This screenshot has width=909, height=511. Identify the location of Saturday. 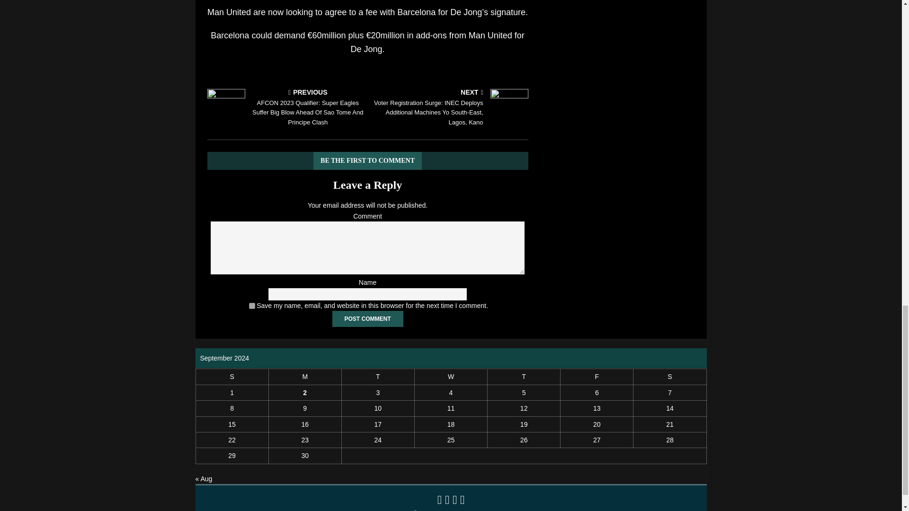
(669, 377).